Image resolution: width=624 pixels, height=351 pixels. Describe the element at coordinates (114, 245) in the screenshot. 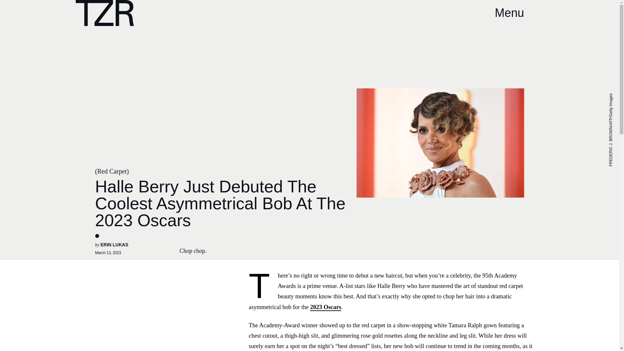

I see `ERIN LUKAS` at that location.